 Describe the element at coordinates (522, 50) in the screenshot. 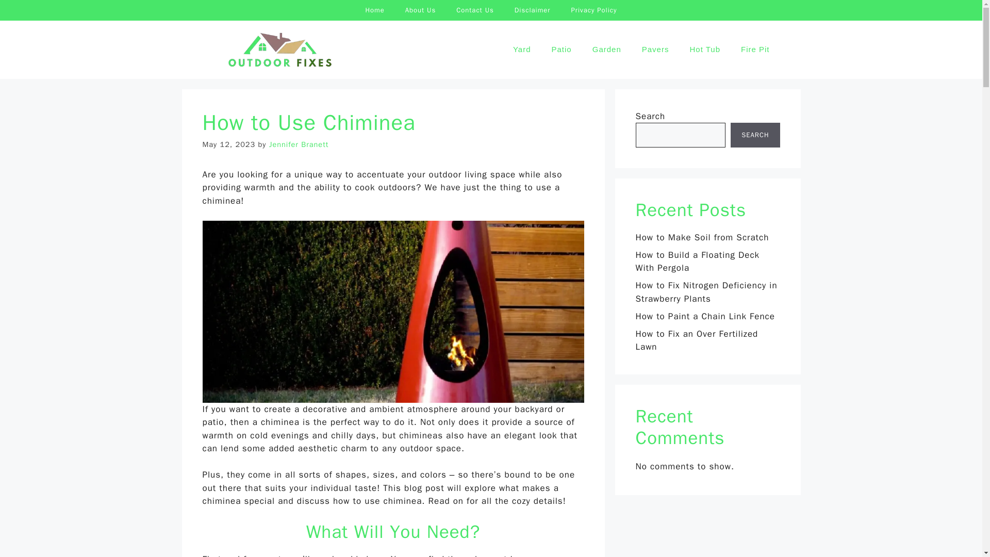

I see `Yard` at that location.